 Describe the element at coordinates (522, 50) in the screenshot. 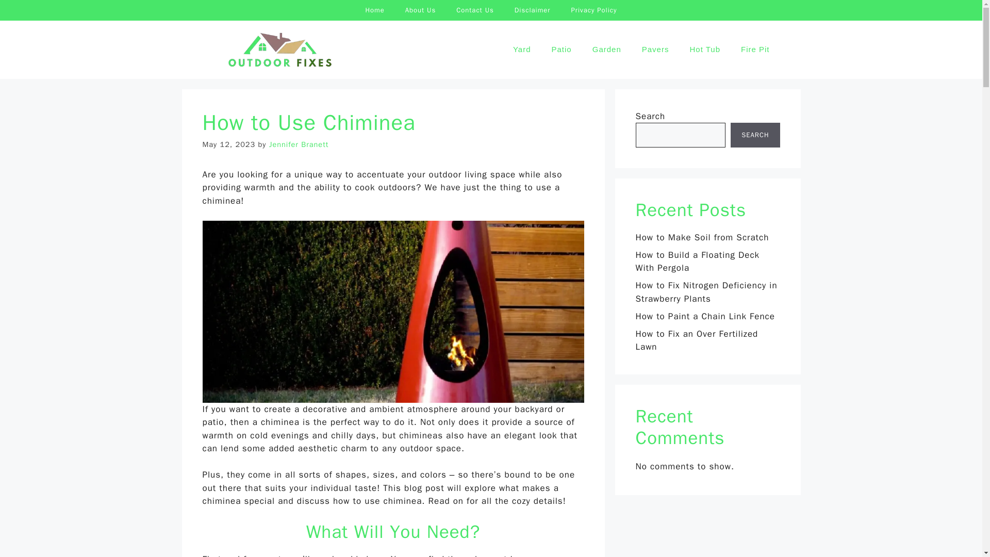

I see `Yard` at that location.